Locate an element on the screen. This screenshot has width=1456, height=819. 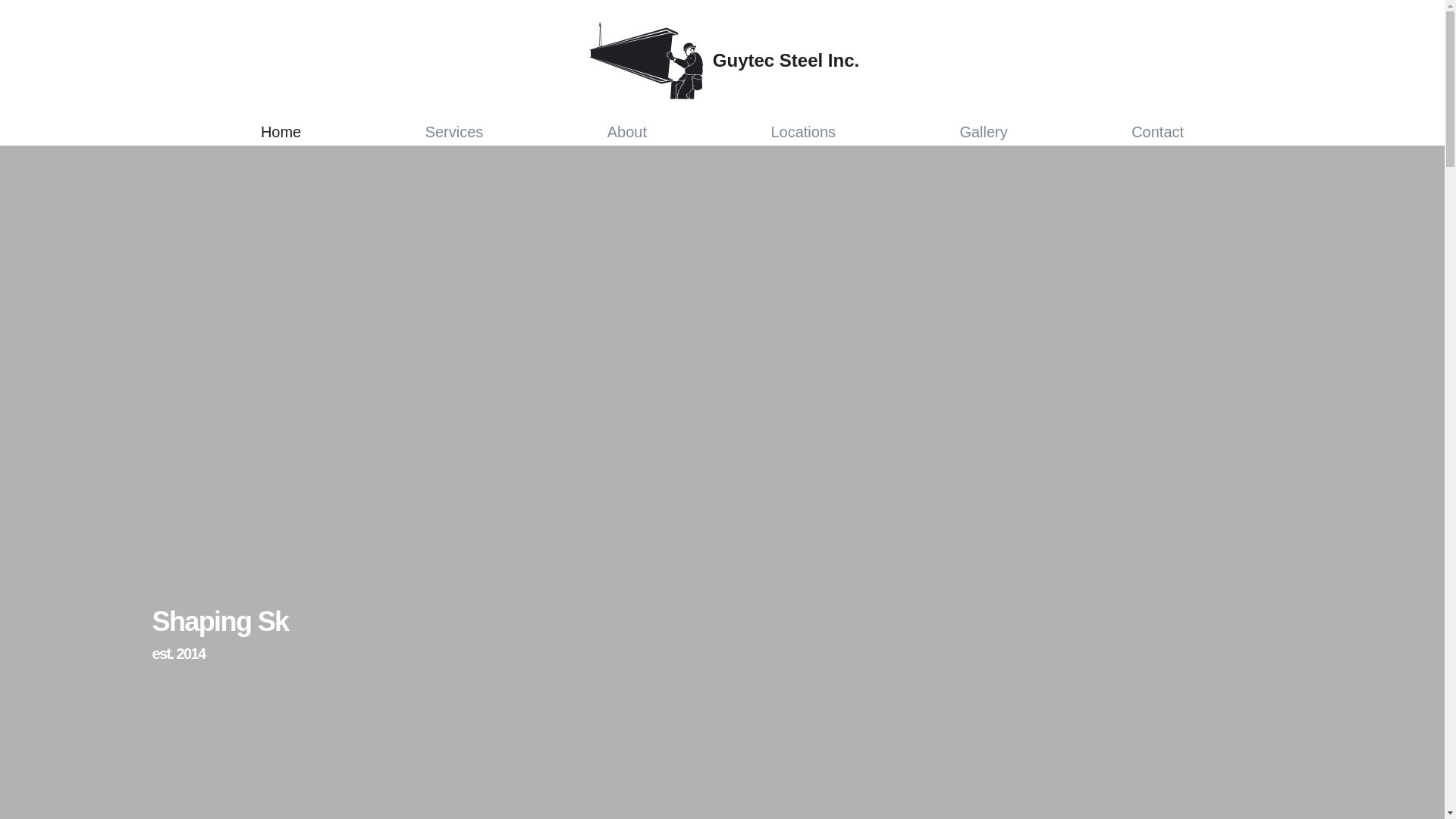
Services is located at coordinates (453, 131).